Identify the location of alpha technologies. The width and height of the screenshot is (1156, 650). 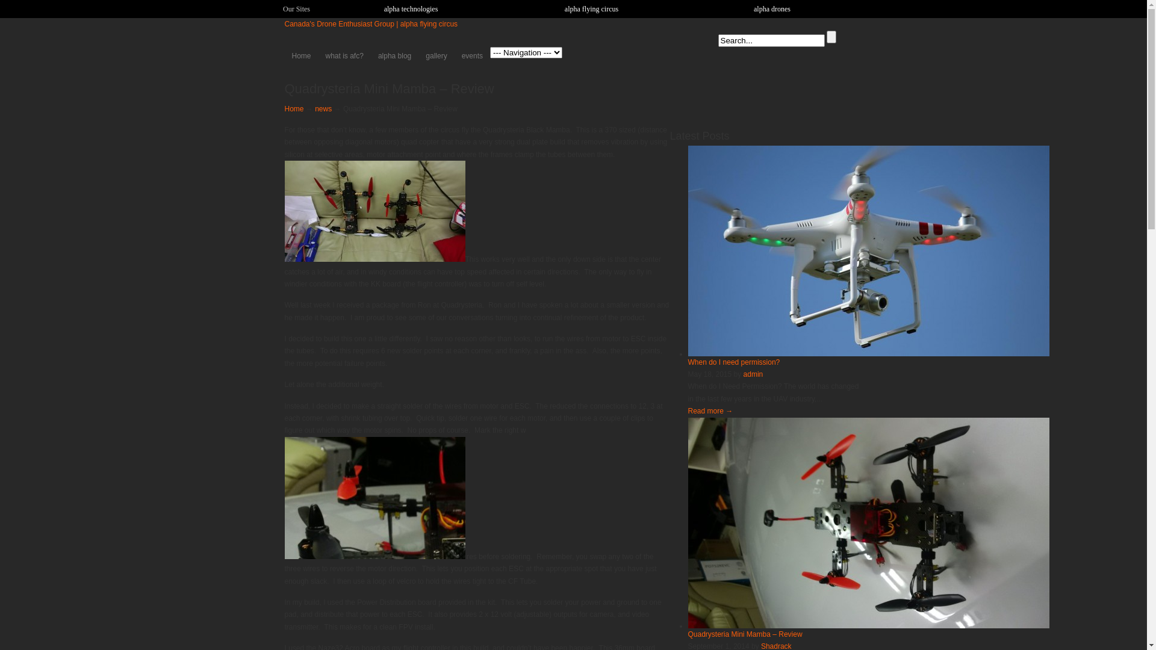
(411, 9).